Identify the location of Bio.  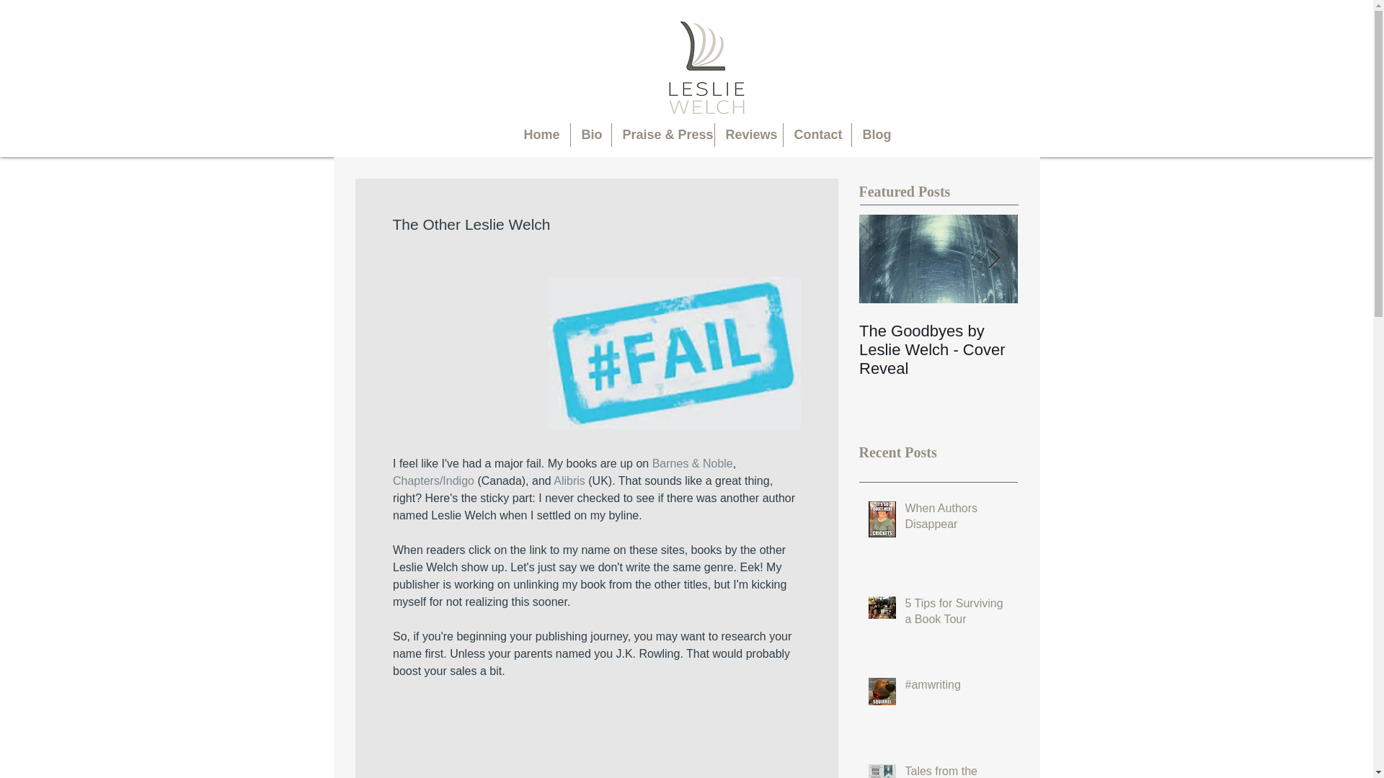
(591, 135).